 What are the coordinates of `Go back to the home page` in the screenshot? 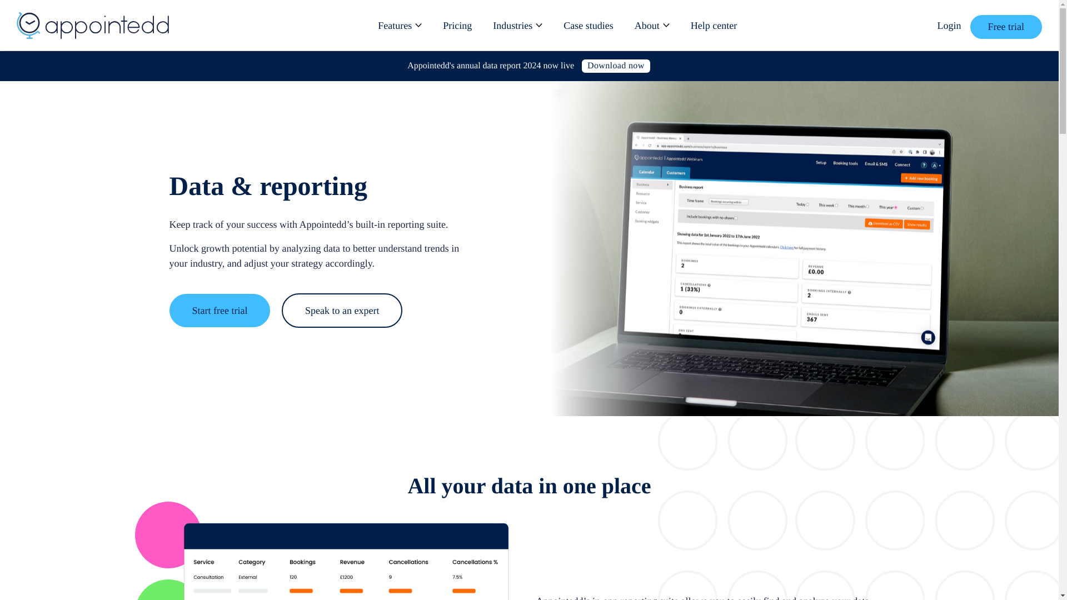 It's located at (92, 26).